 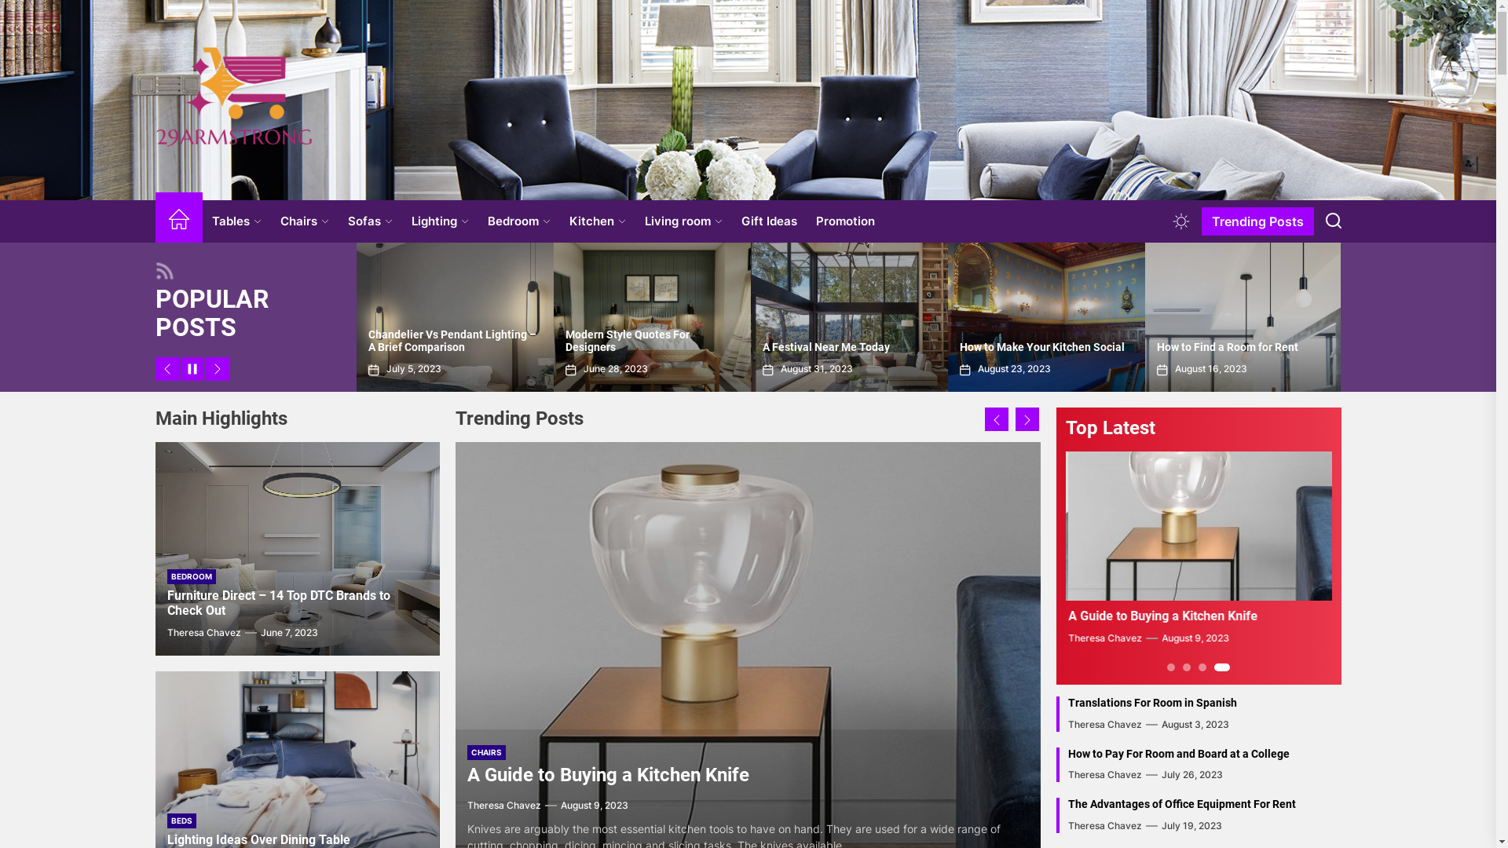 I want to click on Kitchen, so click(x=597, y=221).